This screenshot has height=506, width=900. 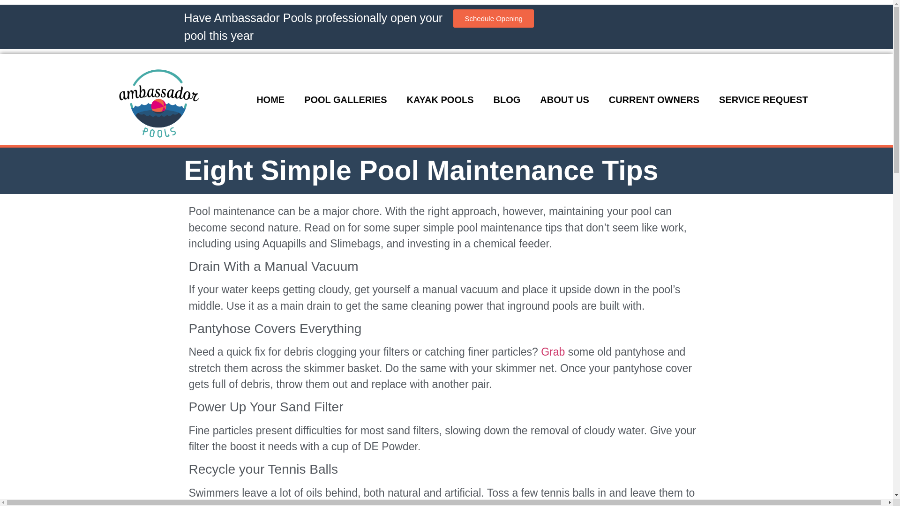 I want to click on HOME, so click(x=270, y=99).